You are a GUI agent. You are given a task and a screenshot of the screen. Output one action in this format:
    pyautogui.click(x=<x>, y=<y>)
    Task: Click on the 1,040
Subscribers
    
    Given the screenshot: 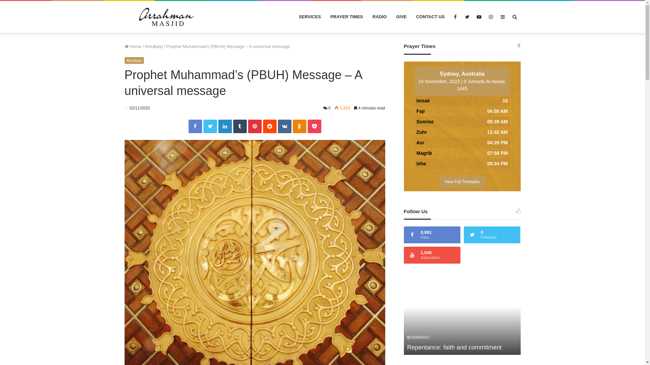 What is the action you would take?
    pyautogui.click(x=432, y=255)
    